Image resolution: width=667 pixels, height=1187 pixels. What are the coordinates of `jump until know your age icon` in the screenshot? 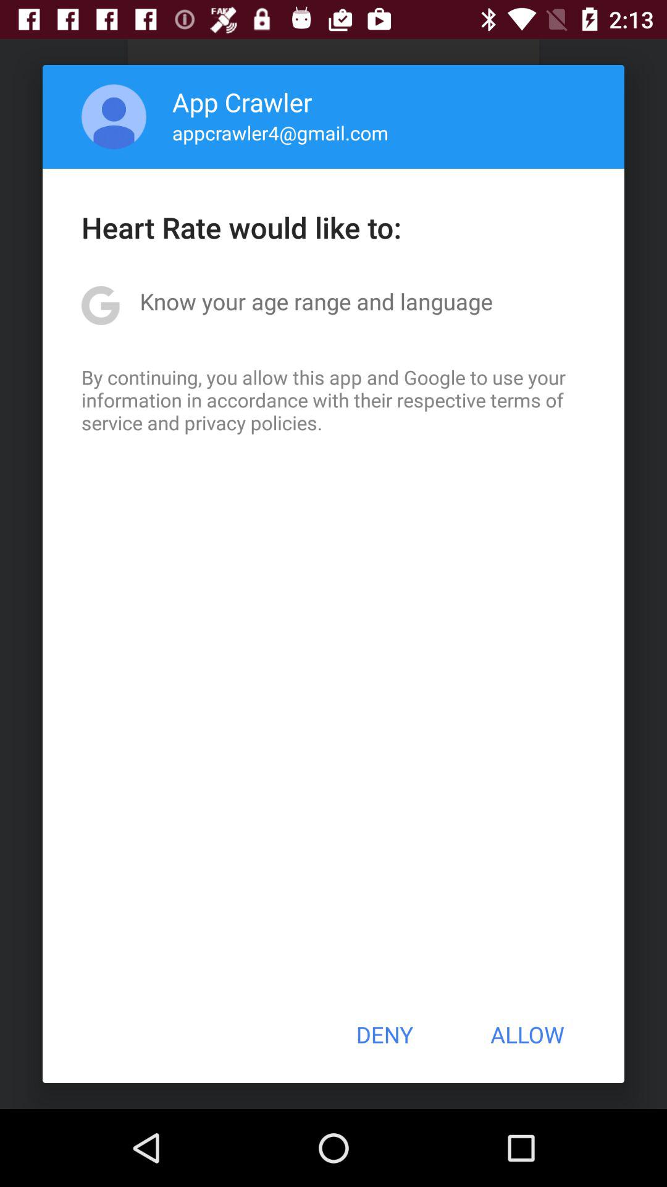 It's located at (316, 301).